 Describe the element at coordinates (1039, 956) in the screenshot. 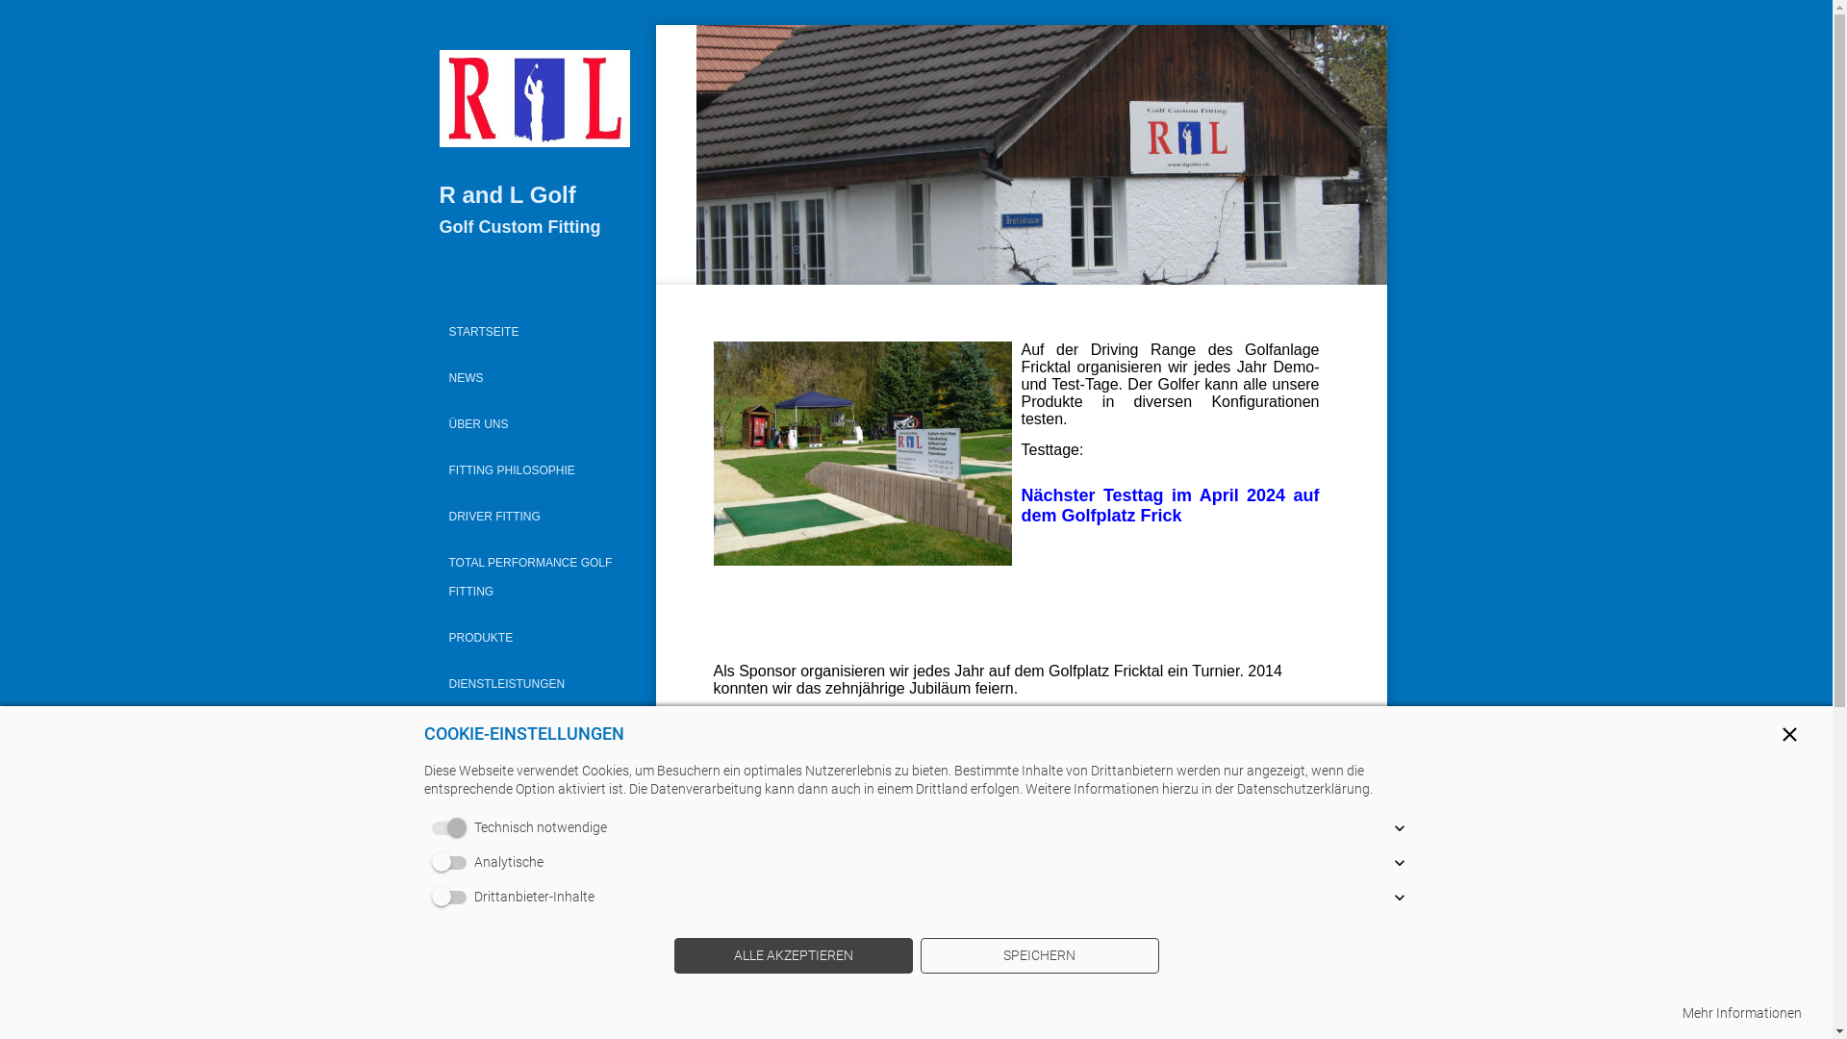

I see `SPEICHERN` at that location.